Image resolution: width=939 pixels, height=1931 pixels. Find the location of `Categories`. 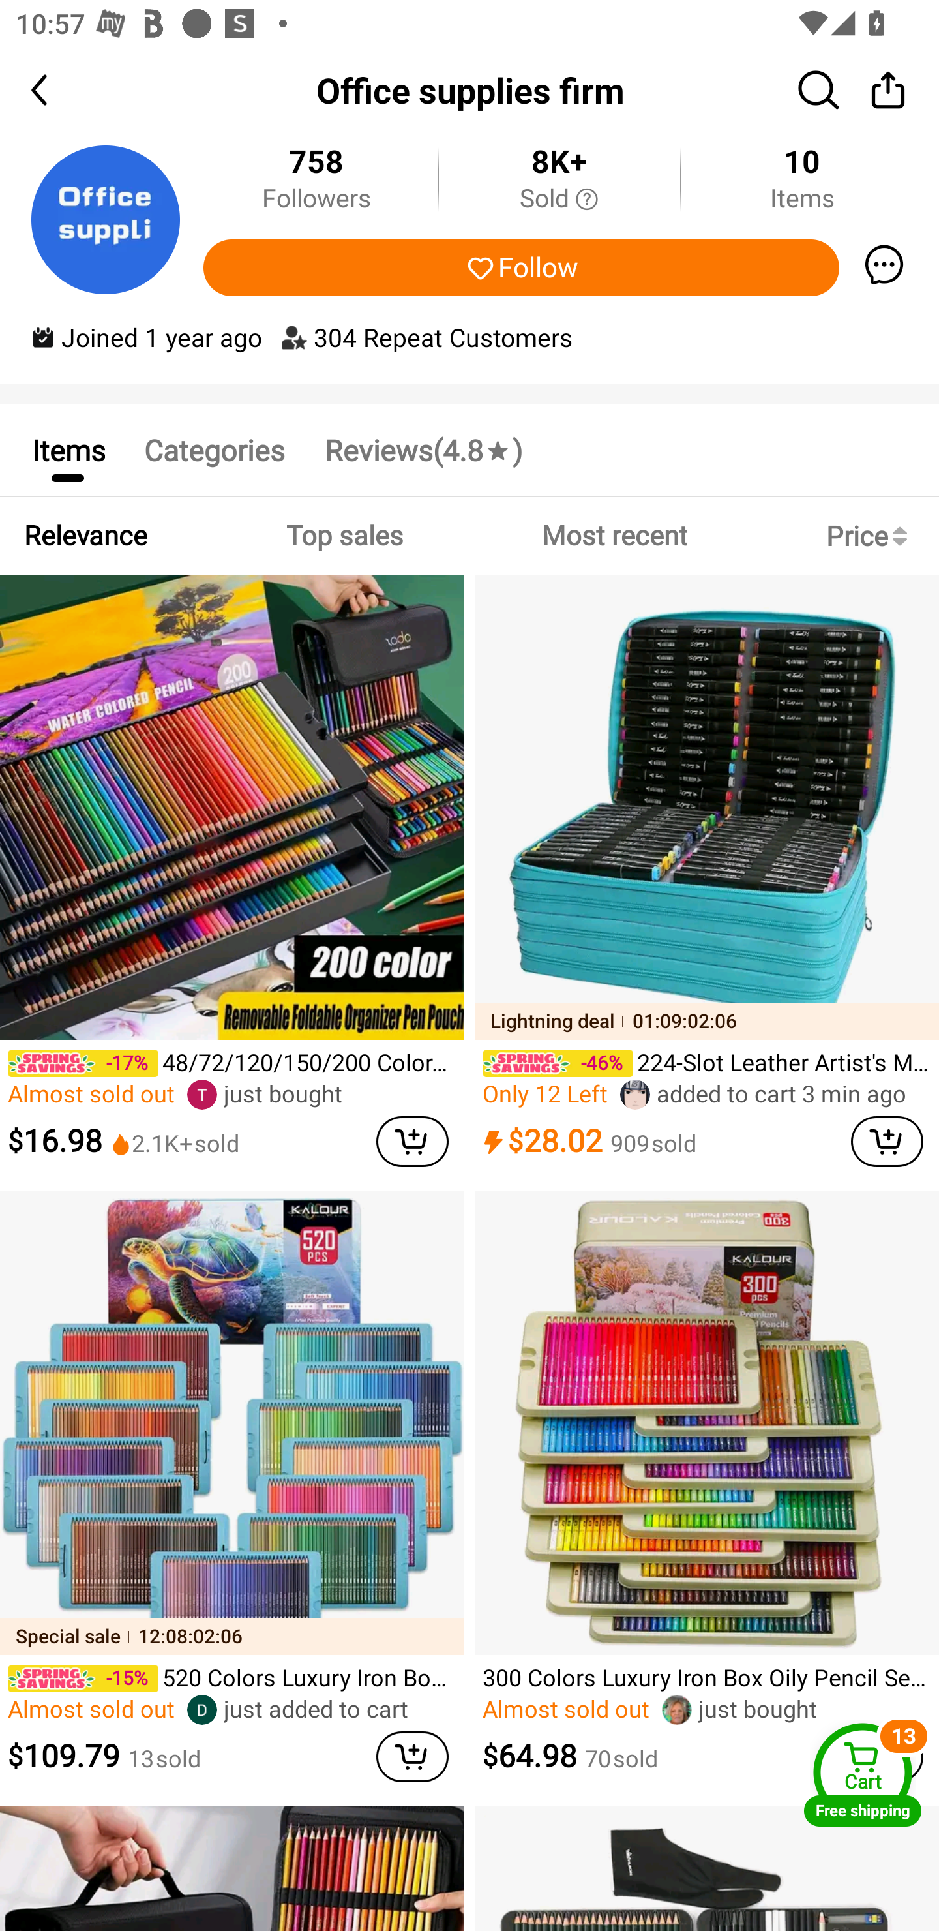

Categories is located at coordinates (214, 449).